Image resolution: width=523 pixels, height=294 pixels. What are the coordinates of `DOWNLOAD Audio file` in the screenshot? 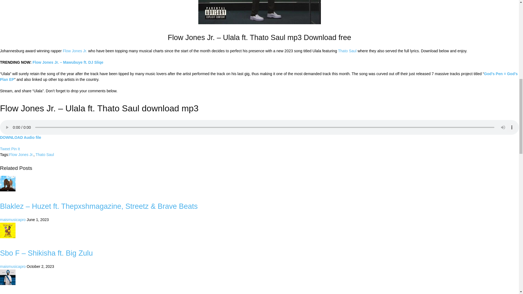 It's located at (21, 137).